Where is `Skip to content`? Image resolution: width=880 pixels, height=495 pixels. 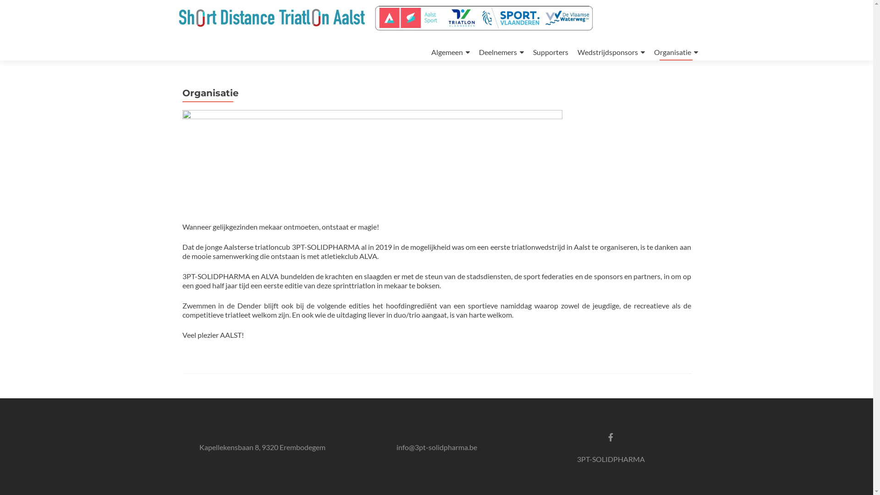 Skip to content is located at coordinates (431, 35).